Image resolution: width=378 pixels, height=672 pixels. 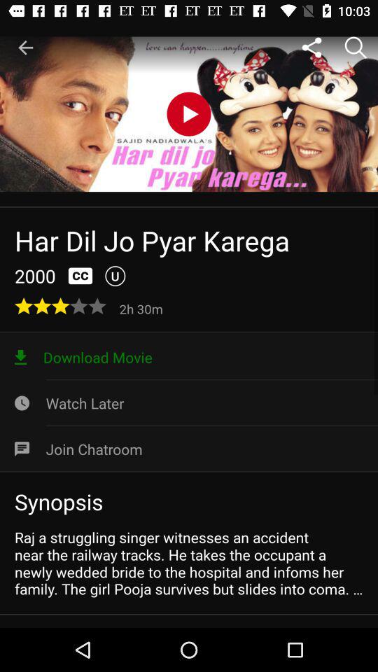 I want to click on select icon below watch later icon, so click(x=189, y=449).